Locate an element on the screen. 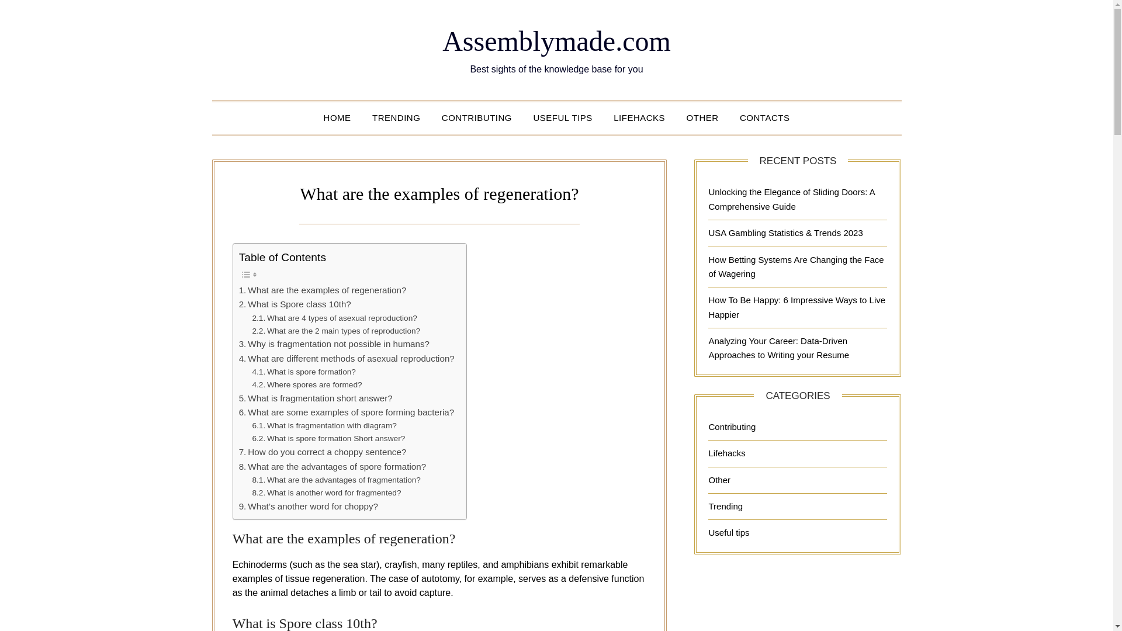 This screenshot has width=1122, height=631. What is another word for fragmented? is located at coordinates (326, 493).